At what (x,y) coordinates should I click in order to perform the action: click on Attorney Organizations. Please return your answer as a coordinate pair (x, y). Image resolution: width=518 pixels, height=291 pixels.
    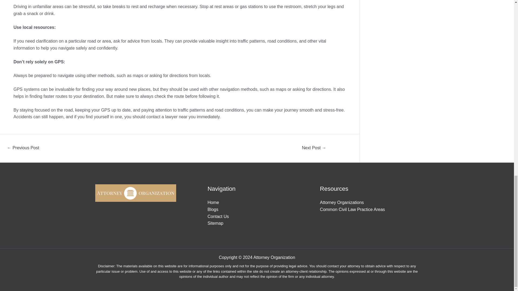
    Looking at the image, I should click on (342, 203).